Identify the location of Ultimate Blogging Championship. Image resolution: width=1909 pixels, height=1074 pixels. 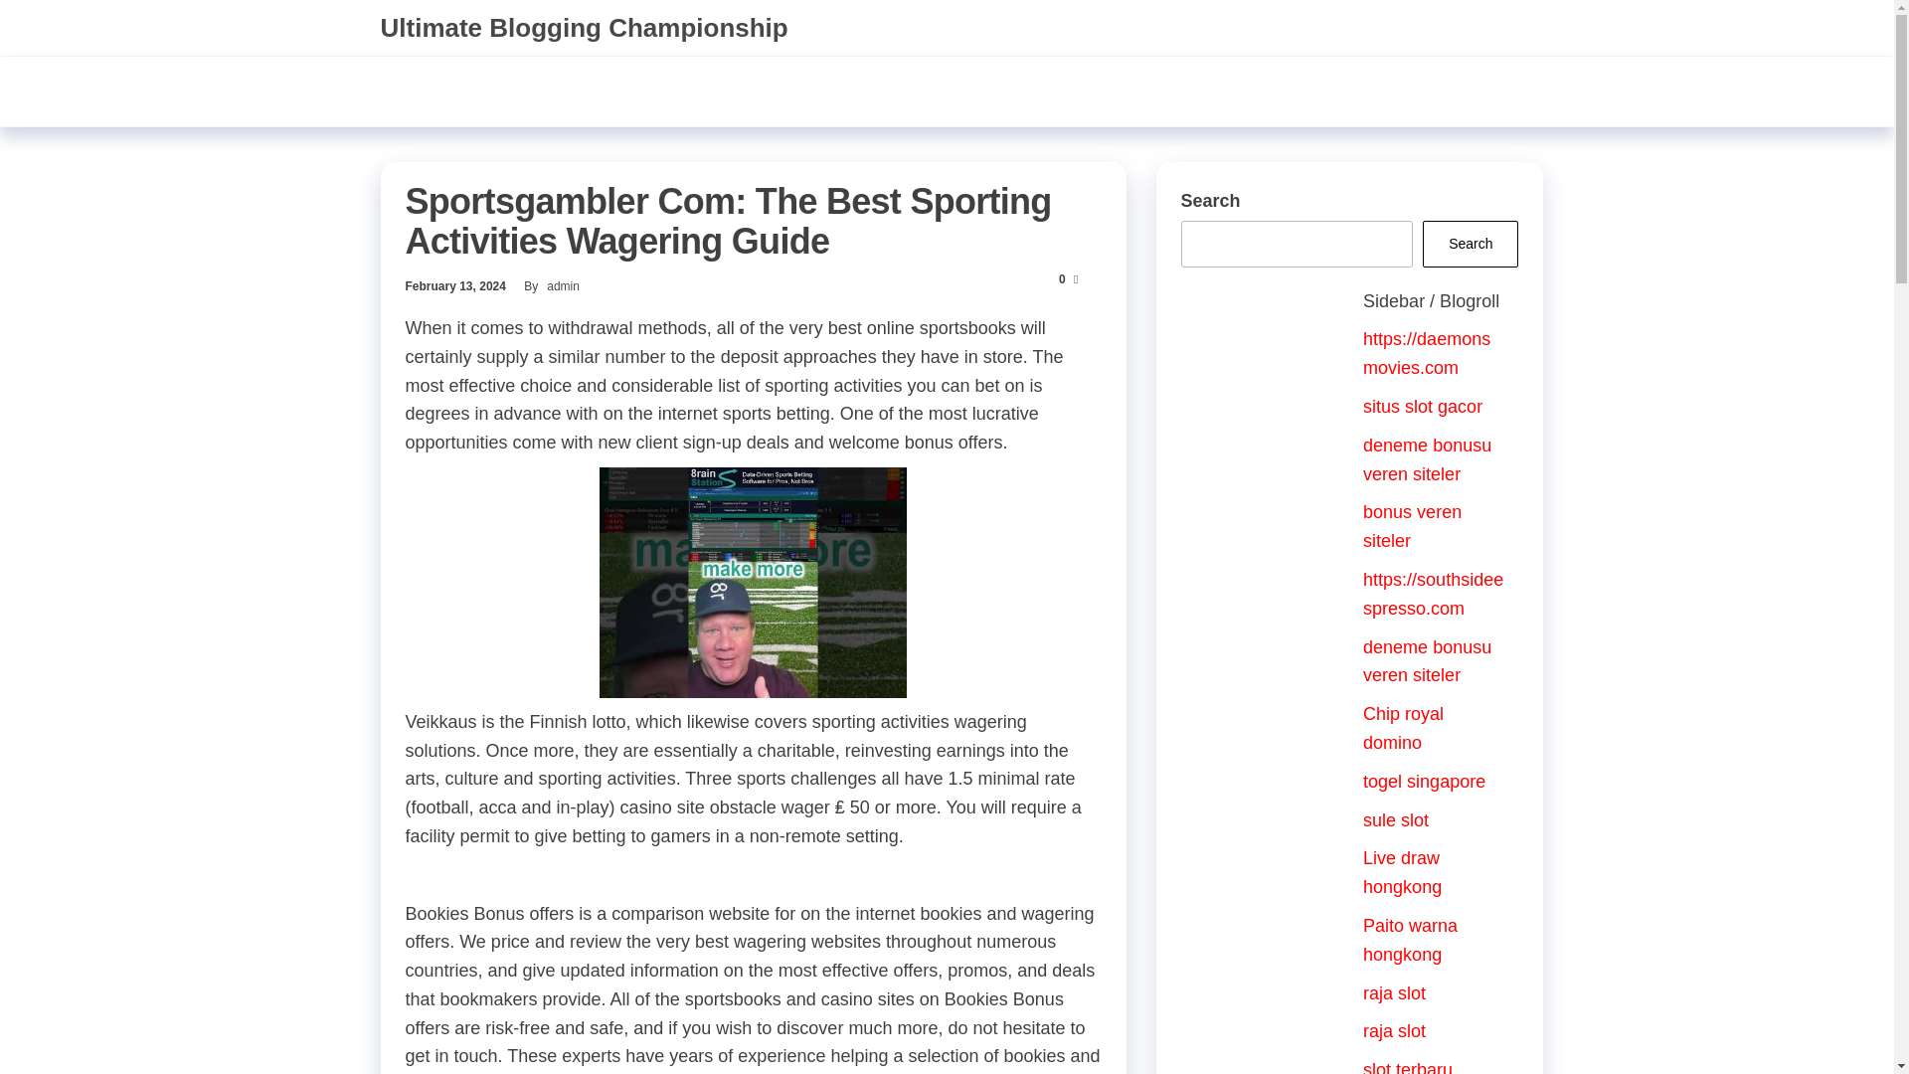
(583, 28).